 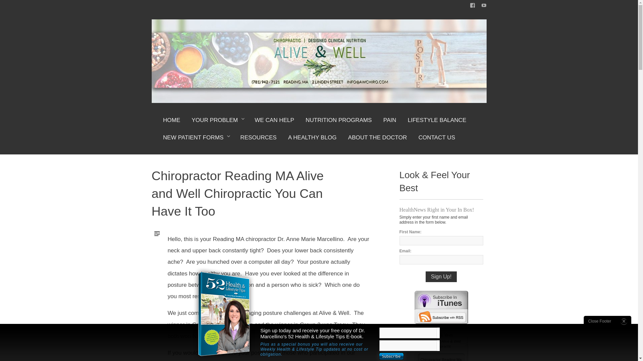 What do you see at coordinates (391, 356) in the screenshot?
I see `Subscribe` at bounding box center [391, 356].